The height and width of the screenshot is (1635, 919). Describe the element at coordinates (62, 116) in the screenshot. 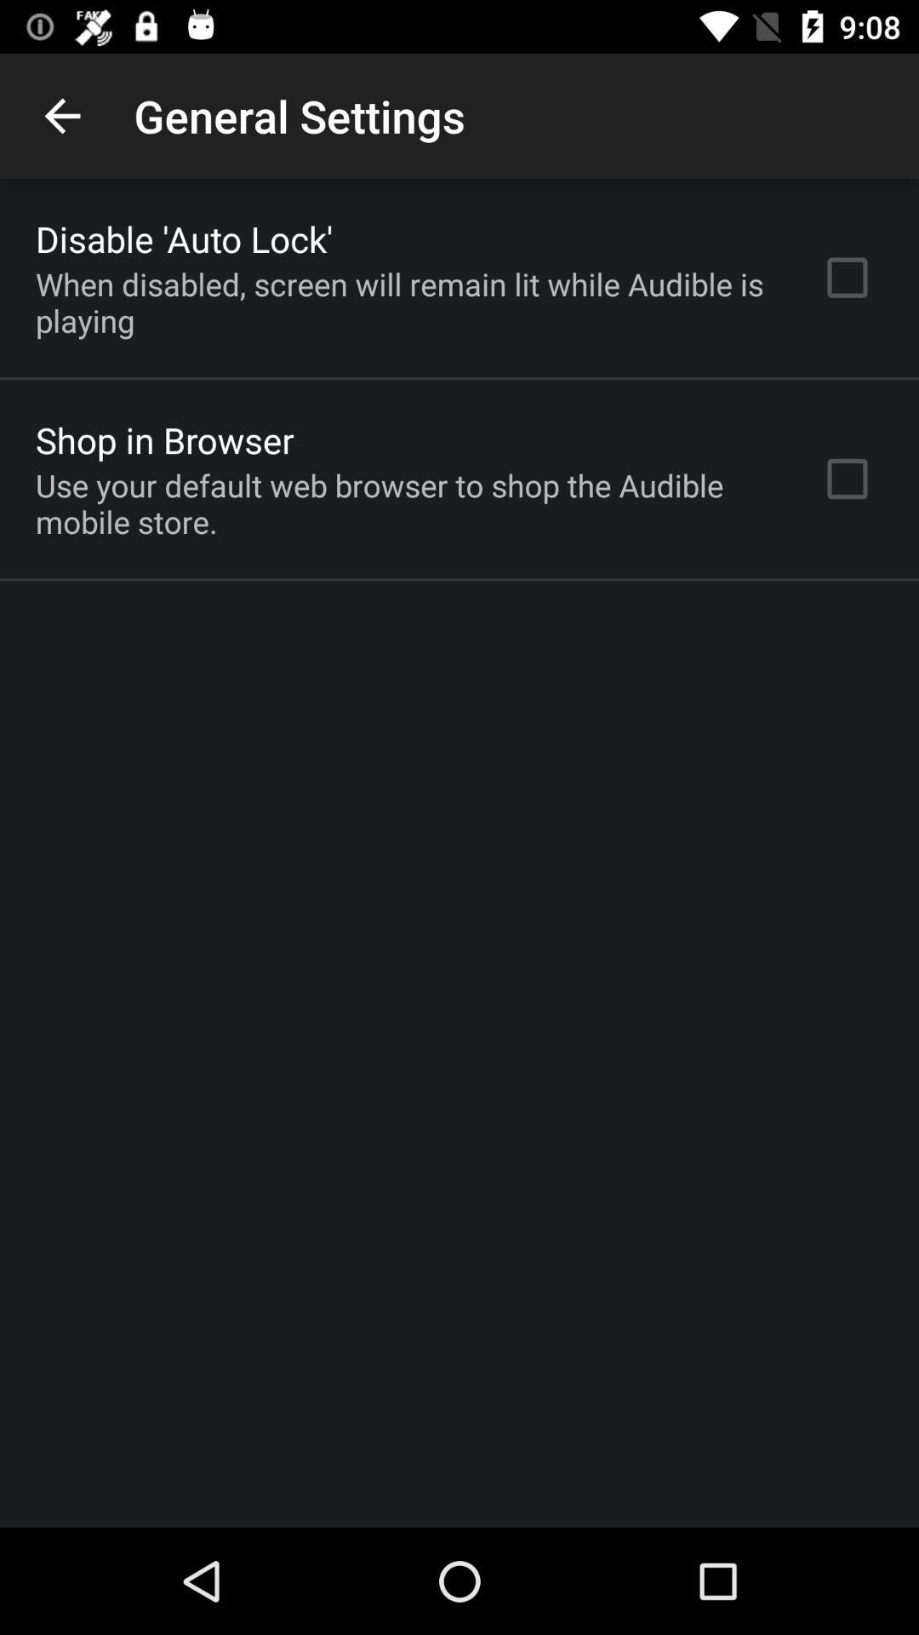

I see `press item above the disable 'auto lock'` at that location.